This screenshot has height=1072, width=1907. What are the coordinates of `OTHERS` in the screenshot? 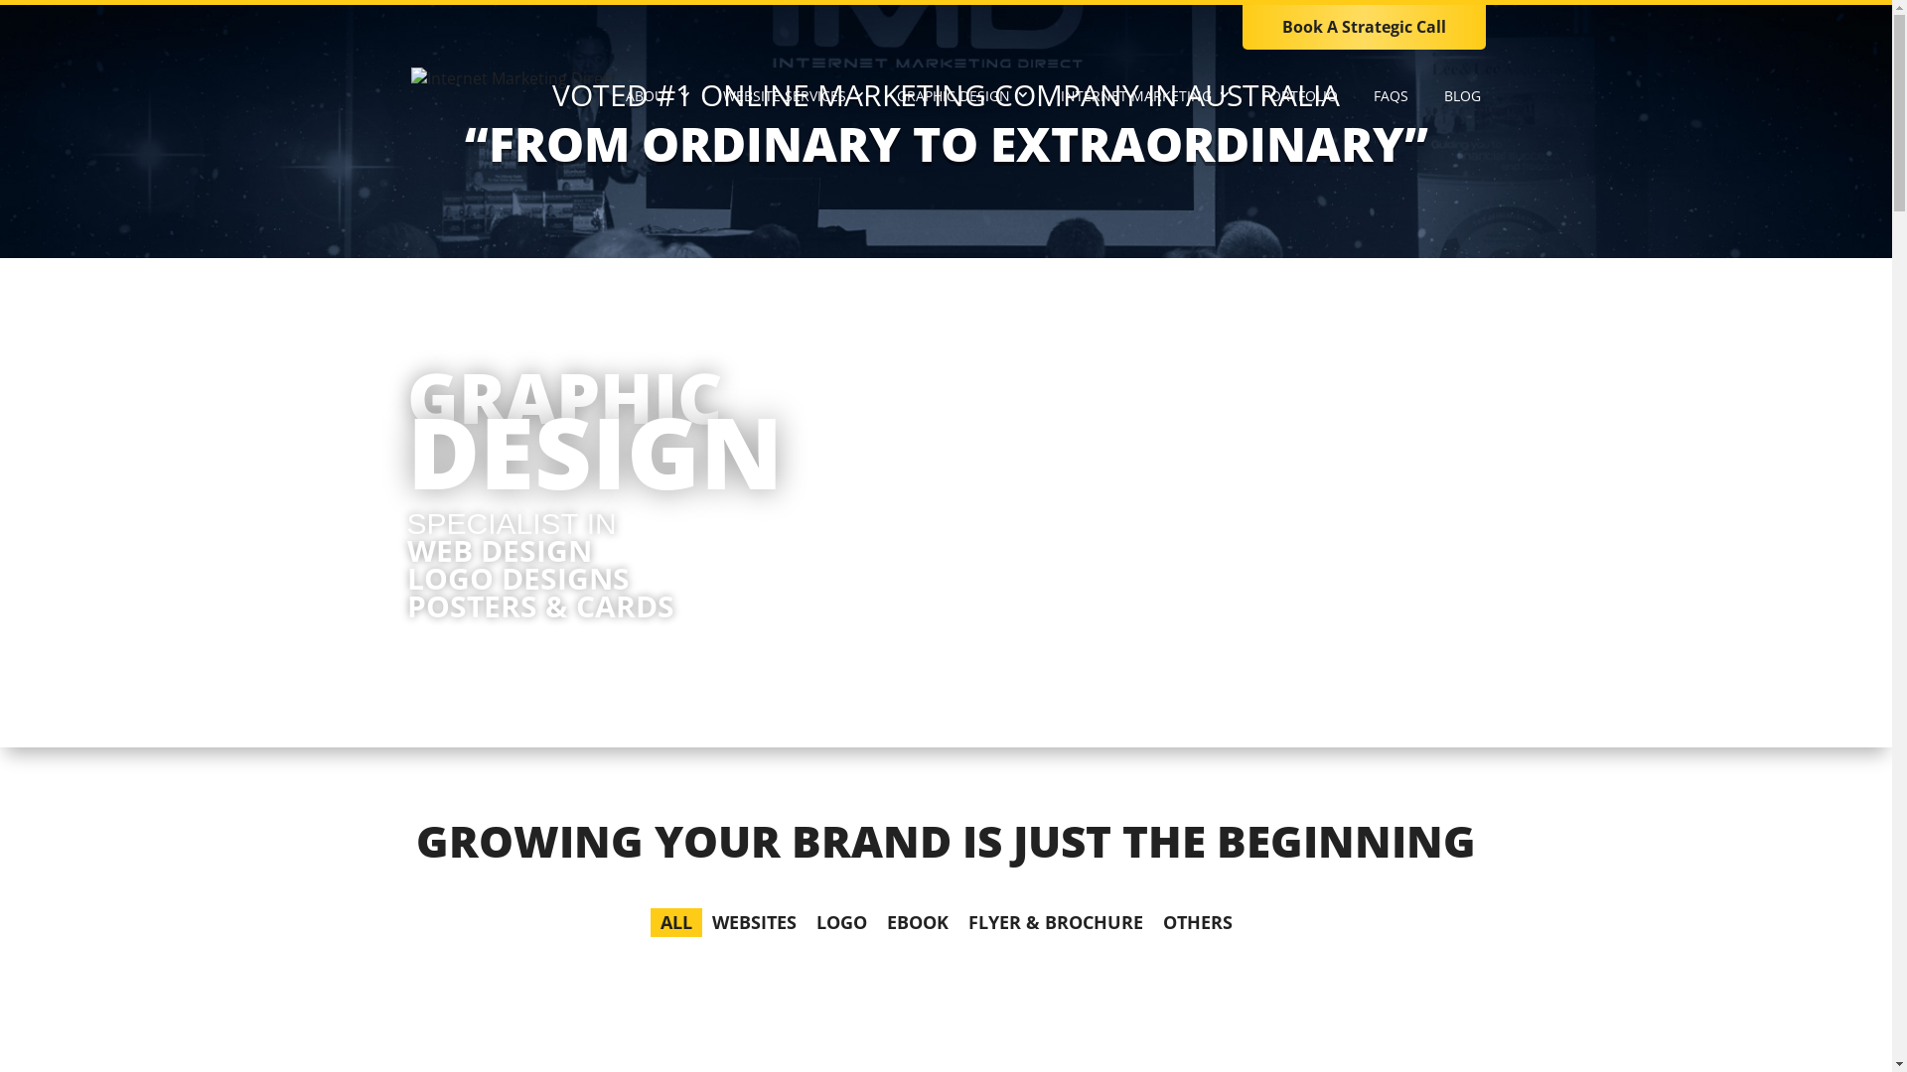 It's located at (1197, 923).